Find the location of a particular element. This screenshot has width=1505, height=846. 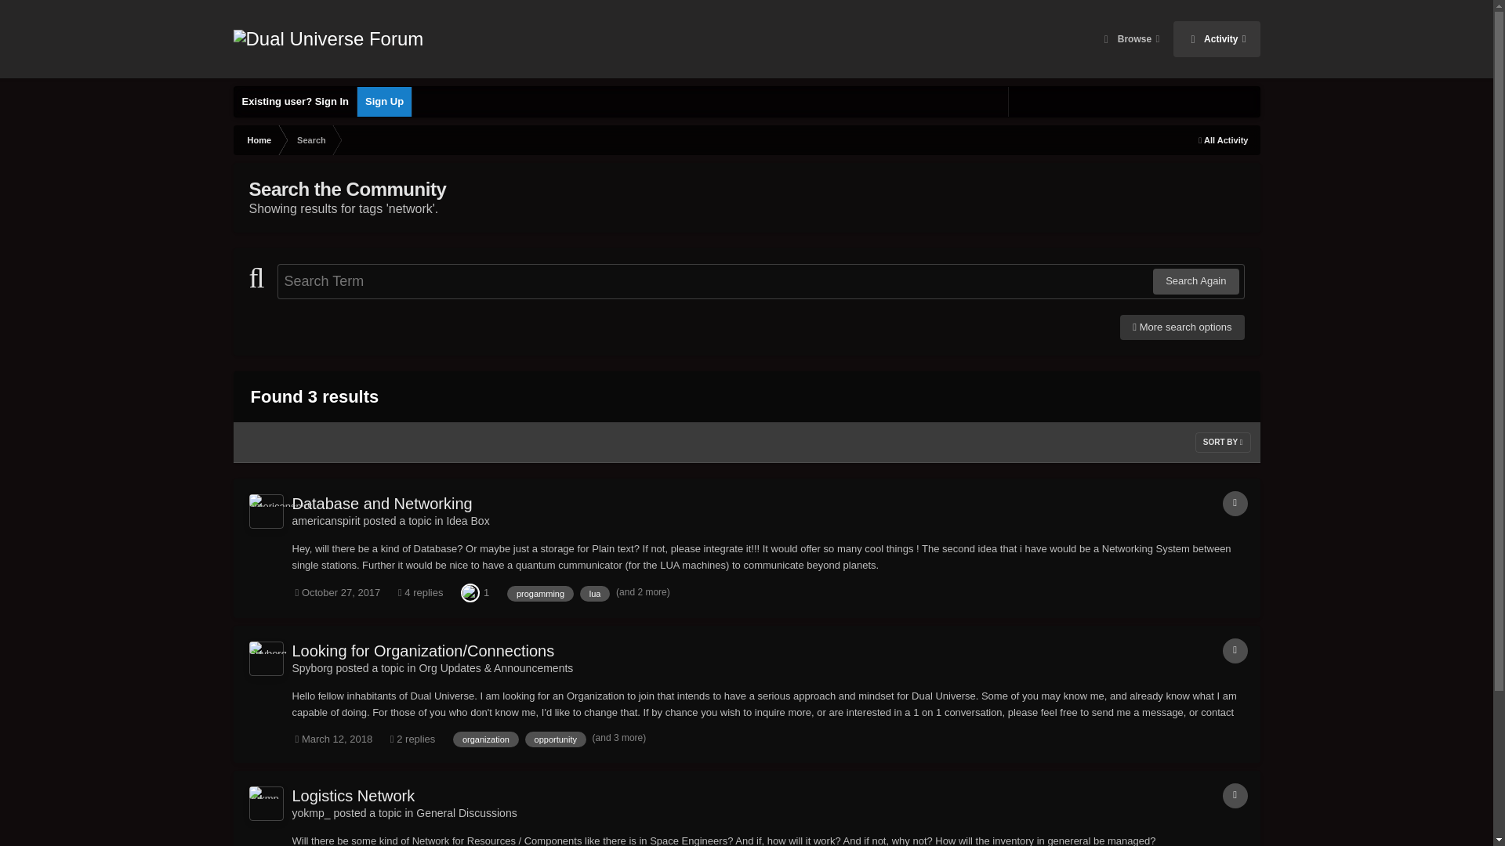

Activity is located at coordinates (1217, 39).